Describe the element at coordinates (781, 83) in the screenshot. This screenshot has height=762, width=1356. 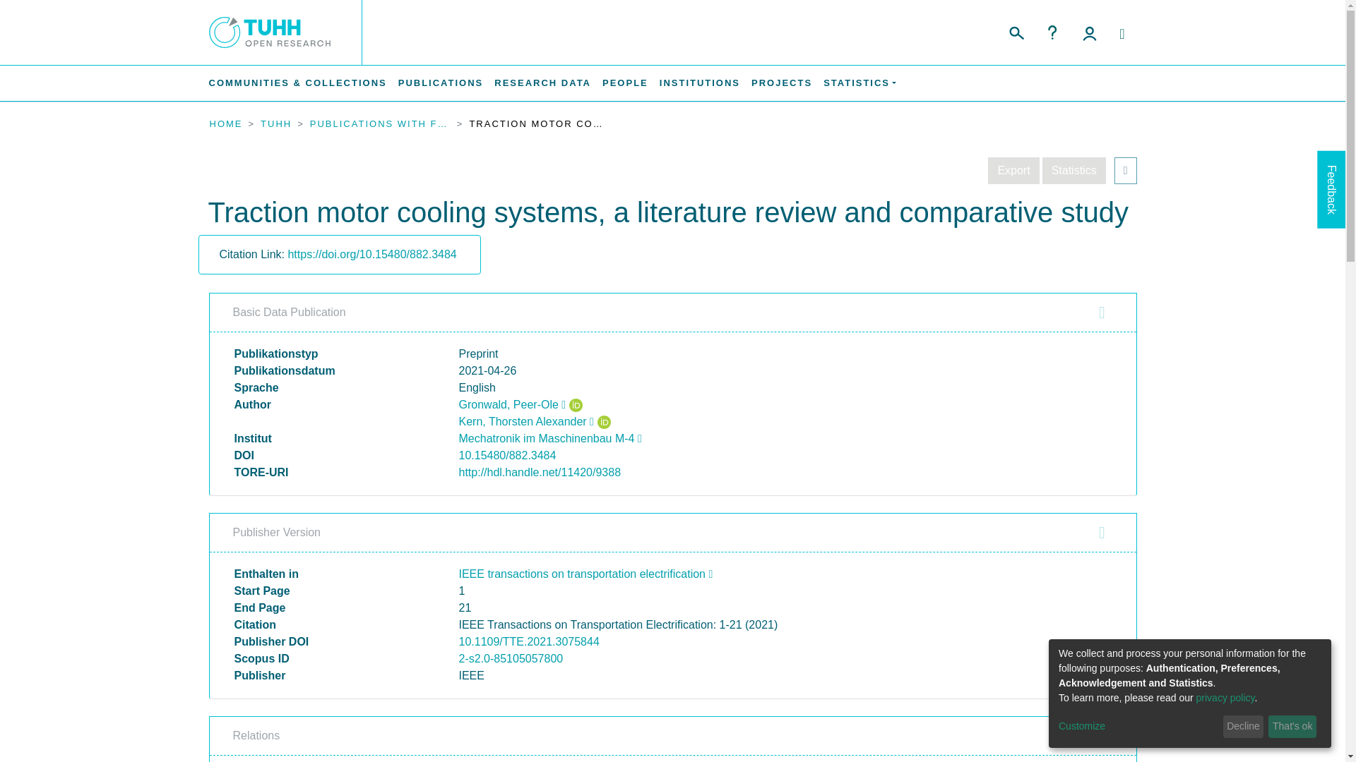
I see `Projects` at that location.